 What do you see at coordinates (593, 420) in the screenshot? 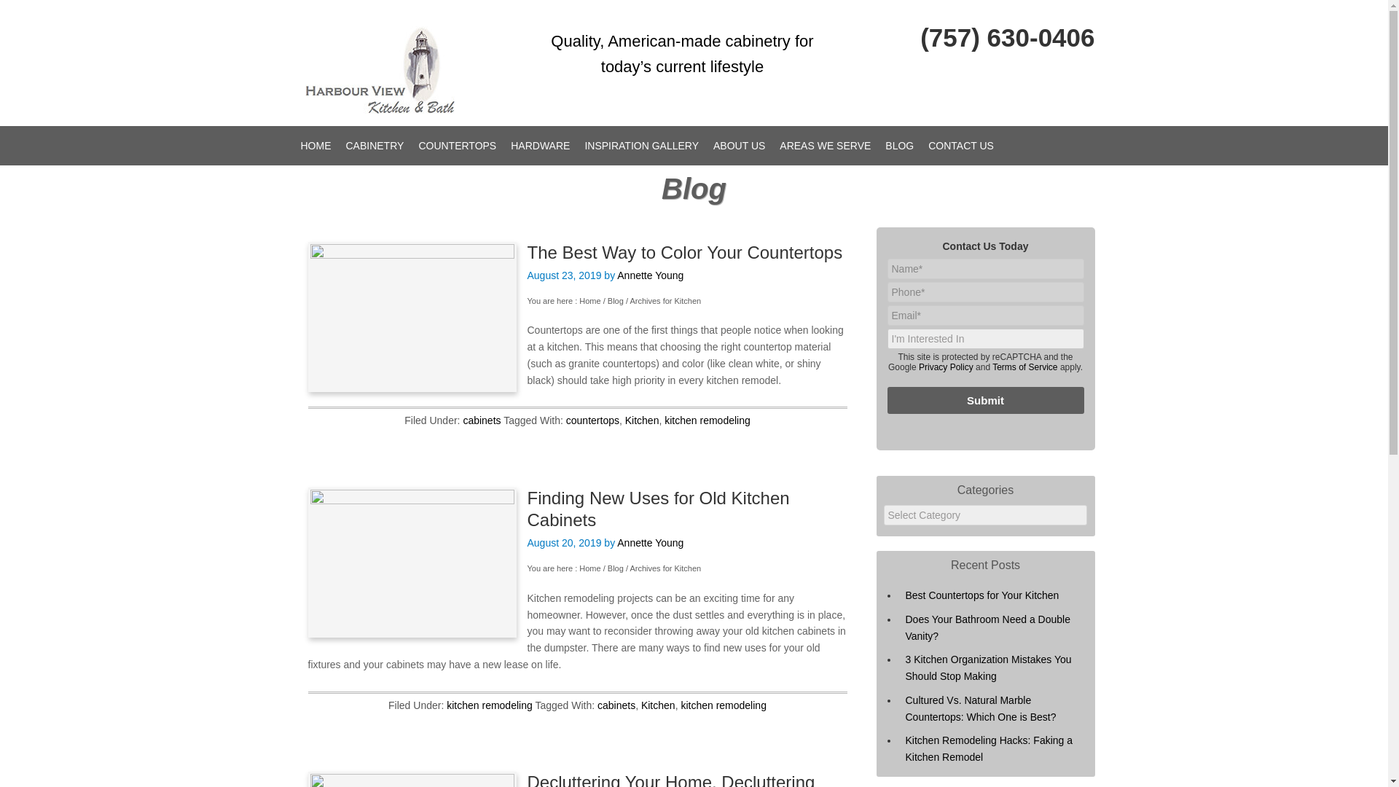
I see `countertops` at bounding box center [593, 420].